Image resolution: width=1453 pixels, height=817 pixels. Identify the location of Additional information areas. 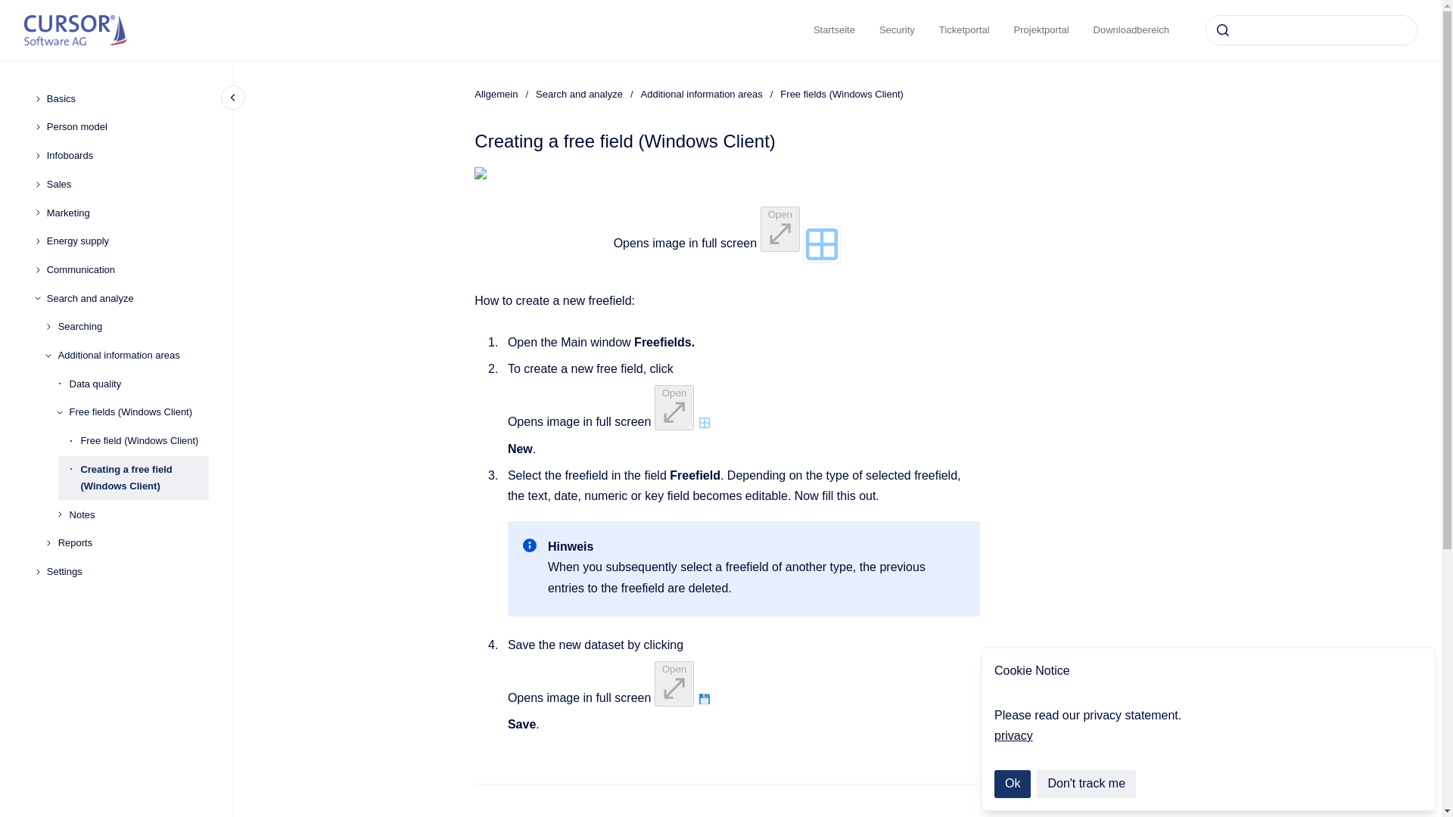
(133, 356).